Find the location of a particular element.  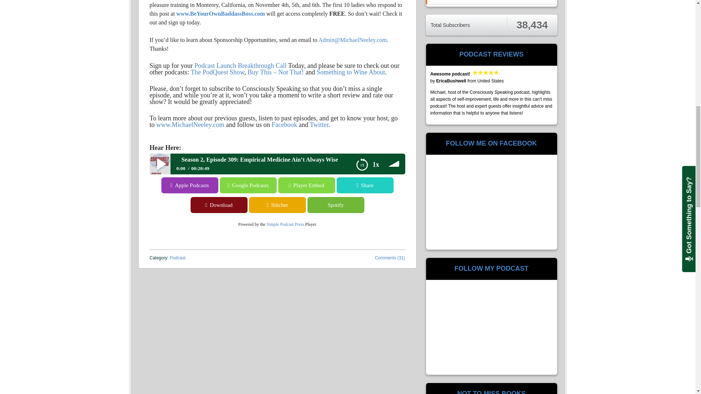

Something to Wine About is located at coordinates (350, 72).